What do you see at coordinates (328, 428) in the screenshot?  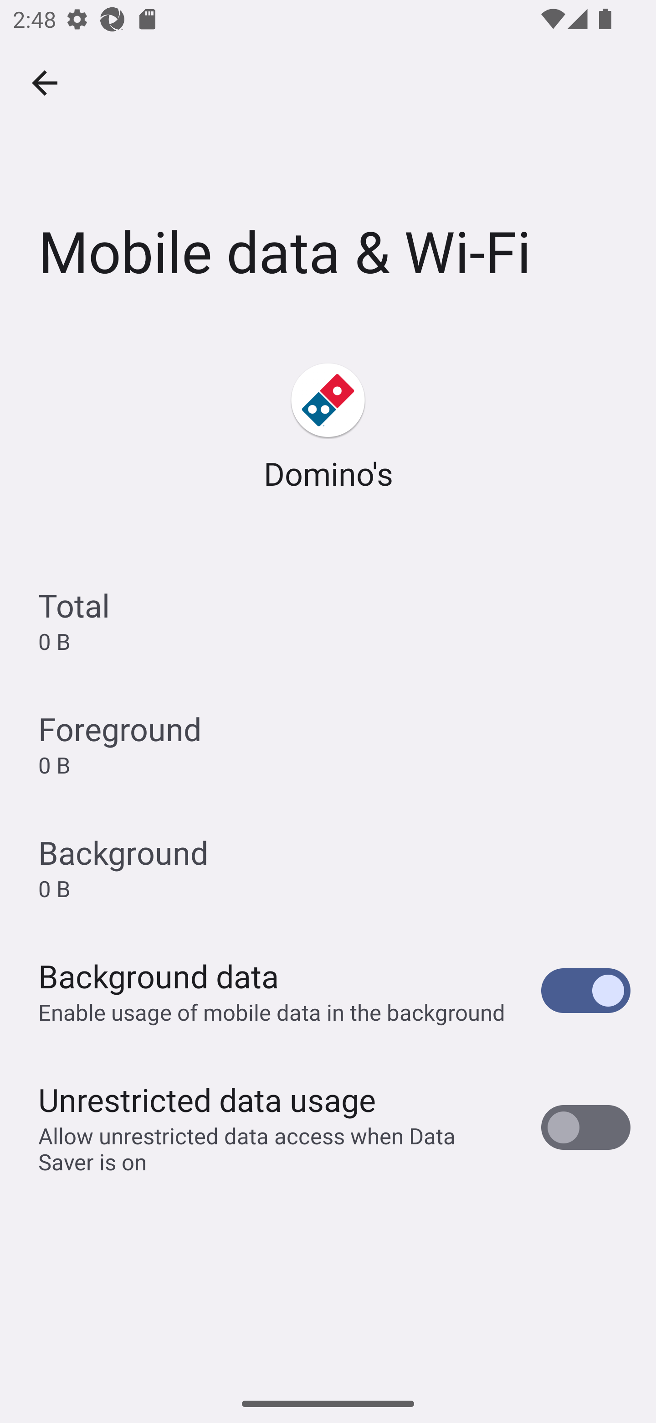 I see `Domino's` at bounding box center [328, 428].